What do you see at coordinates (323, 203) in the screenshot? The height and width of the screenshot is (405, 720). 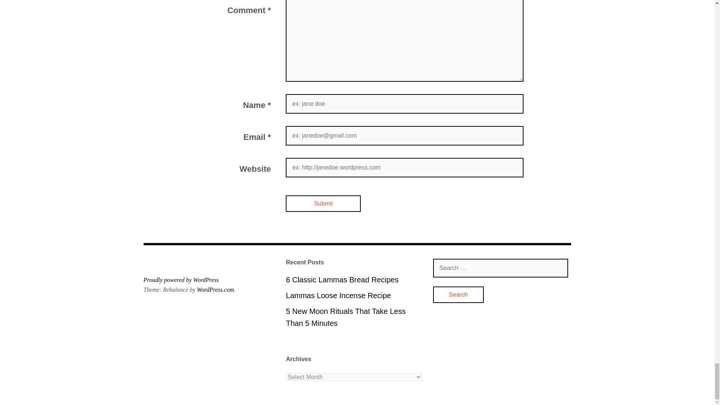 I see `Submit` at bounding box center [323, 203].